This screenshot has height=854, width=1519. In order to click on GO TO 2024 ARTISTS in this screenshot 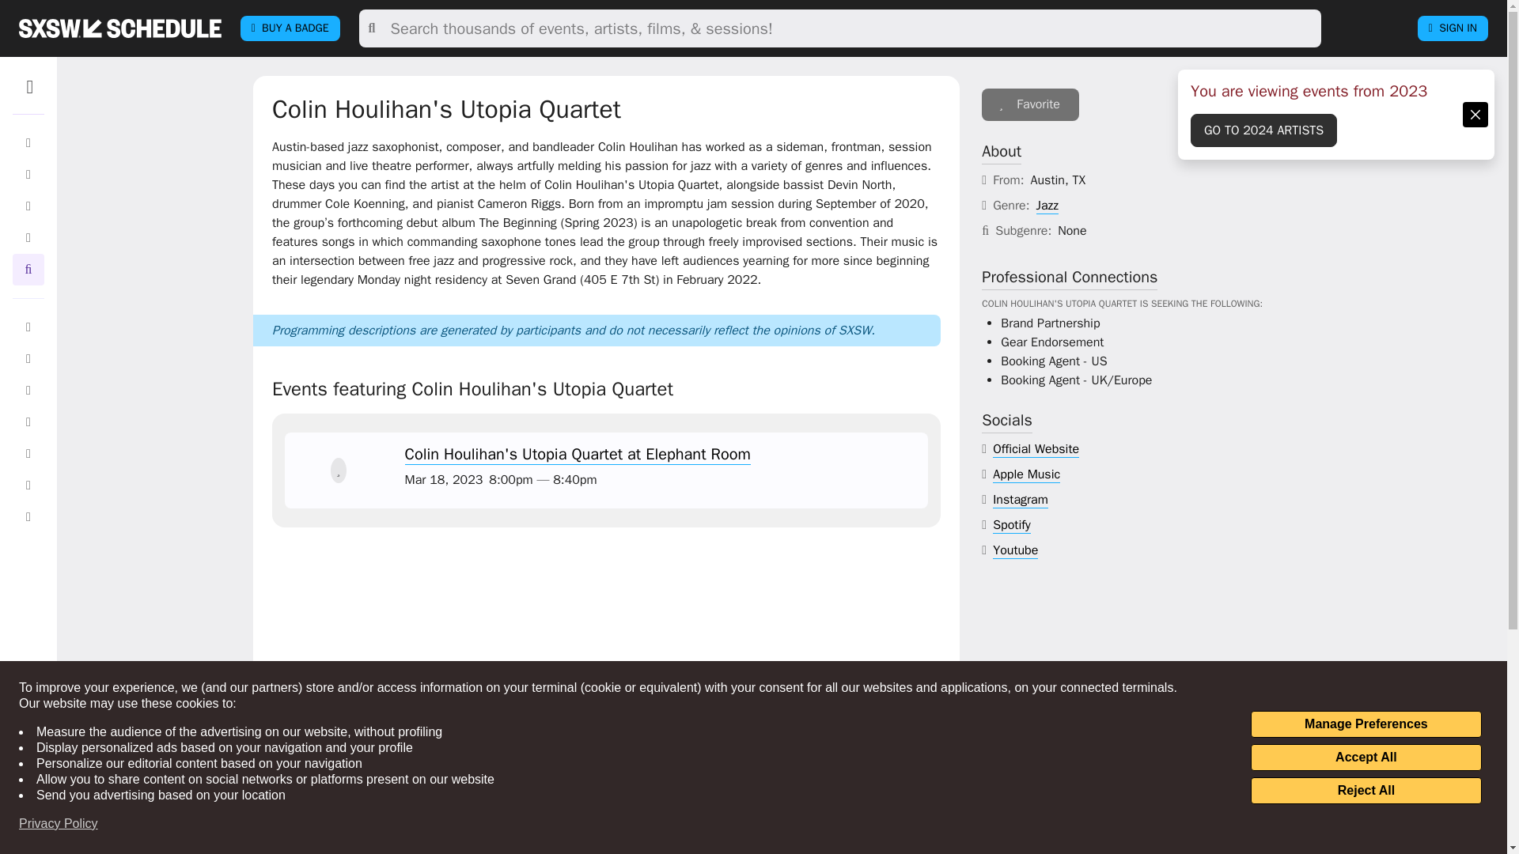, I will do `click(1263, 130)`.